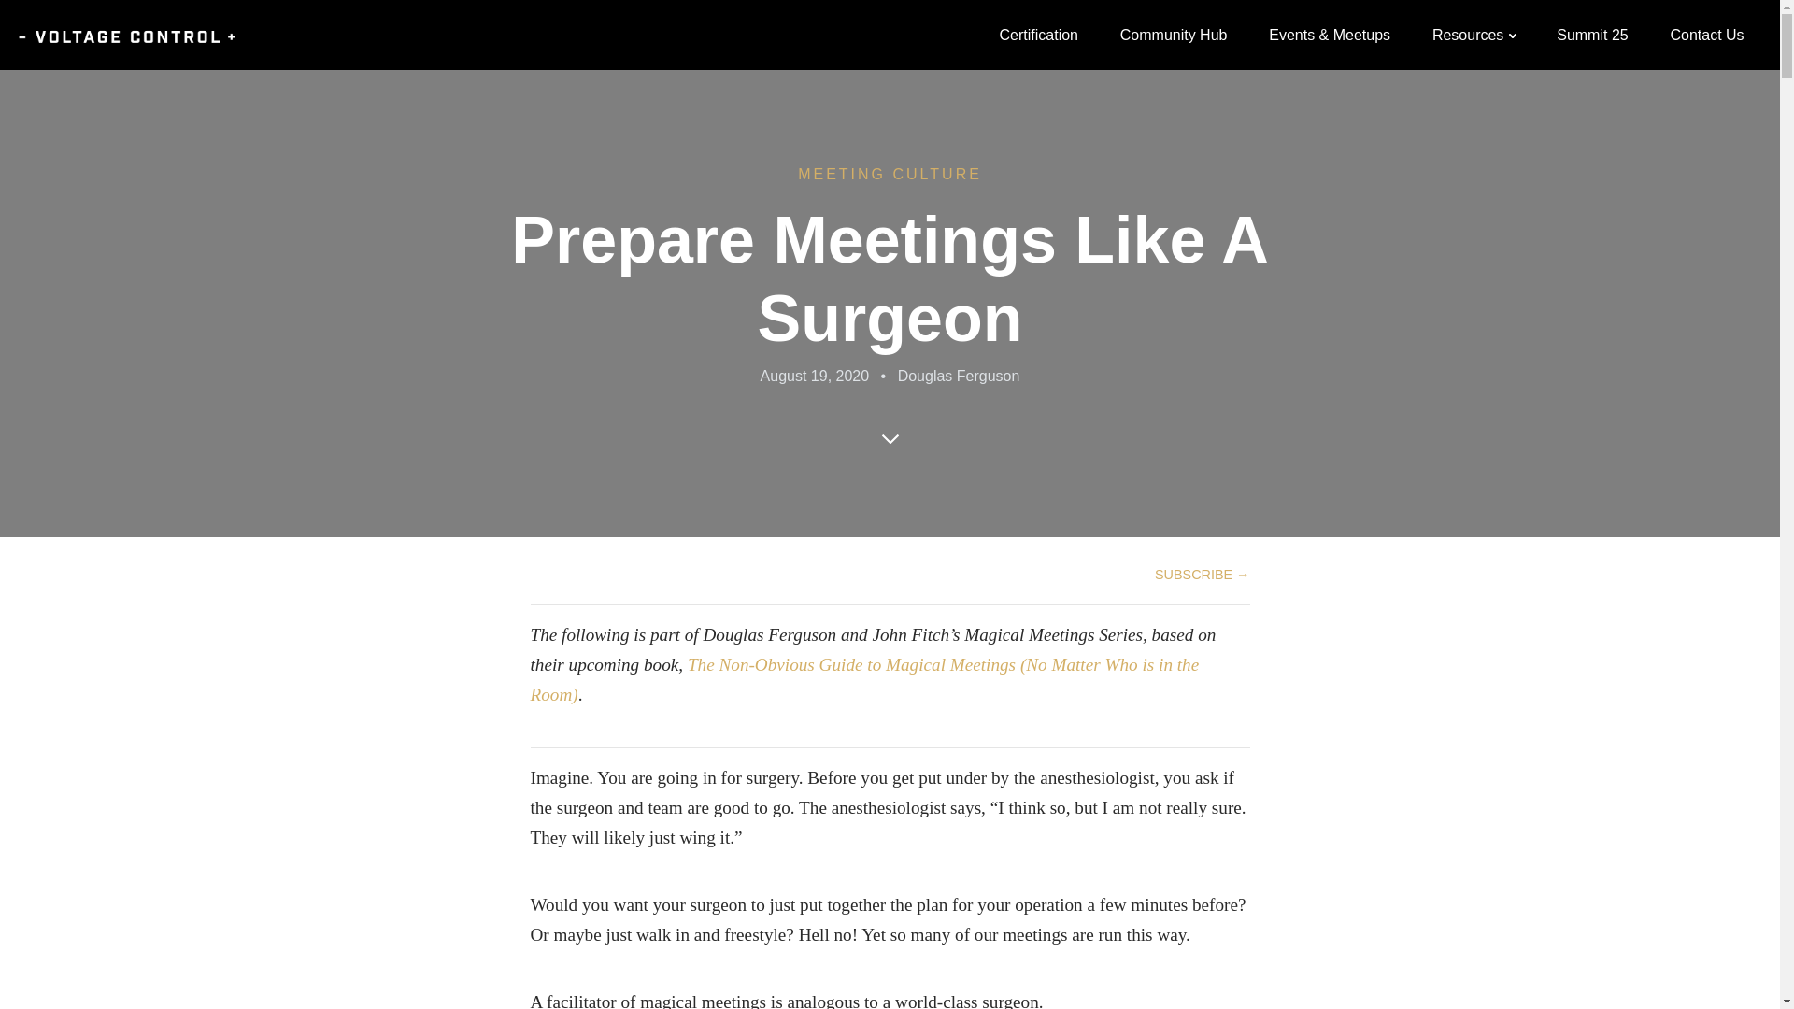 The height and width of the screenshot is (1009, 1794). I want to click on Resources, so click(1473, 36).